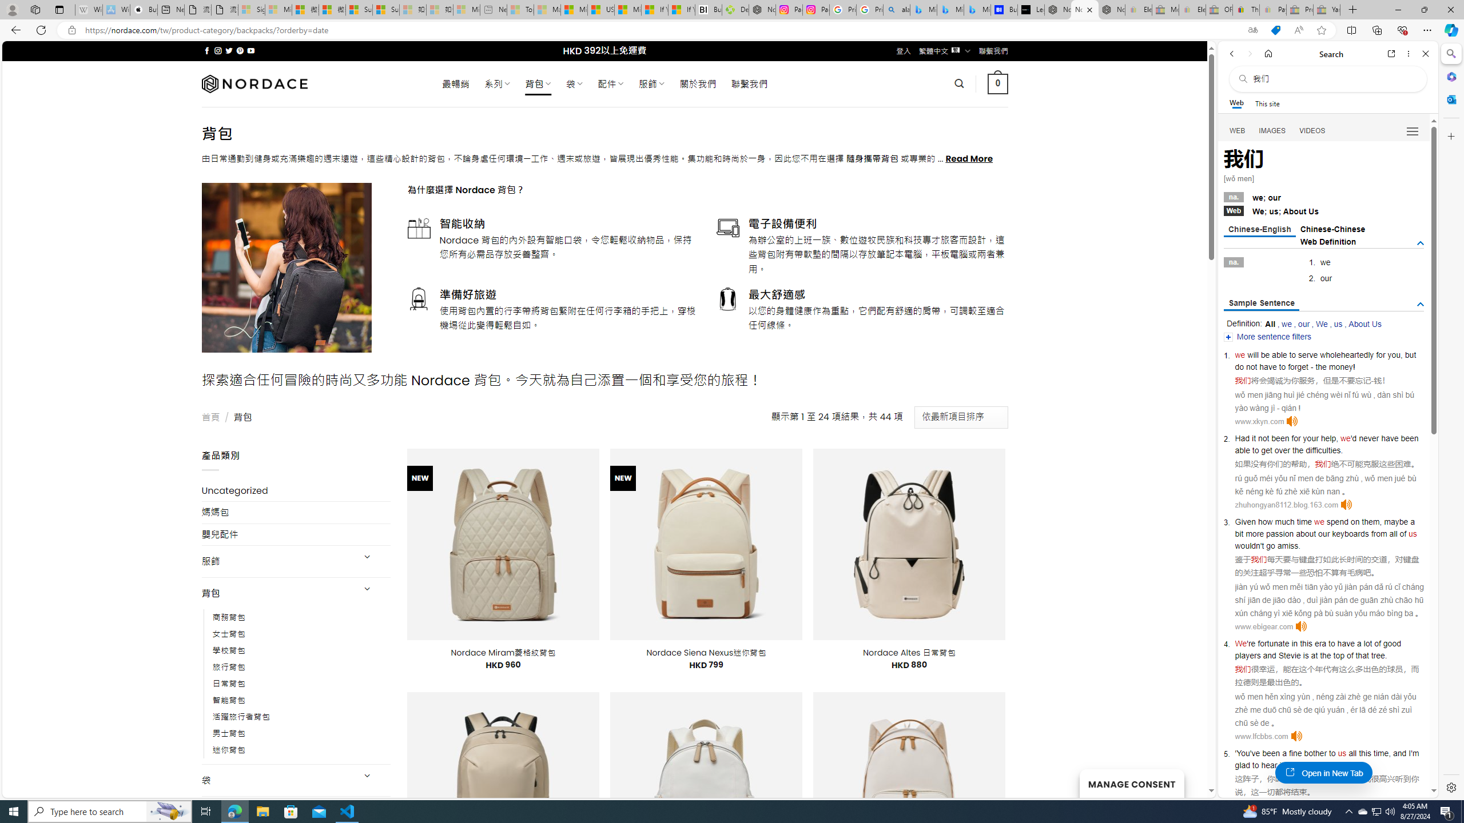 This screenshot has width=1464, height=823. I want to click on time, so click(1304, 521).